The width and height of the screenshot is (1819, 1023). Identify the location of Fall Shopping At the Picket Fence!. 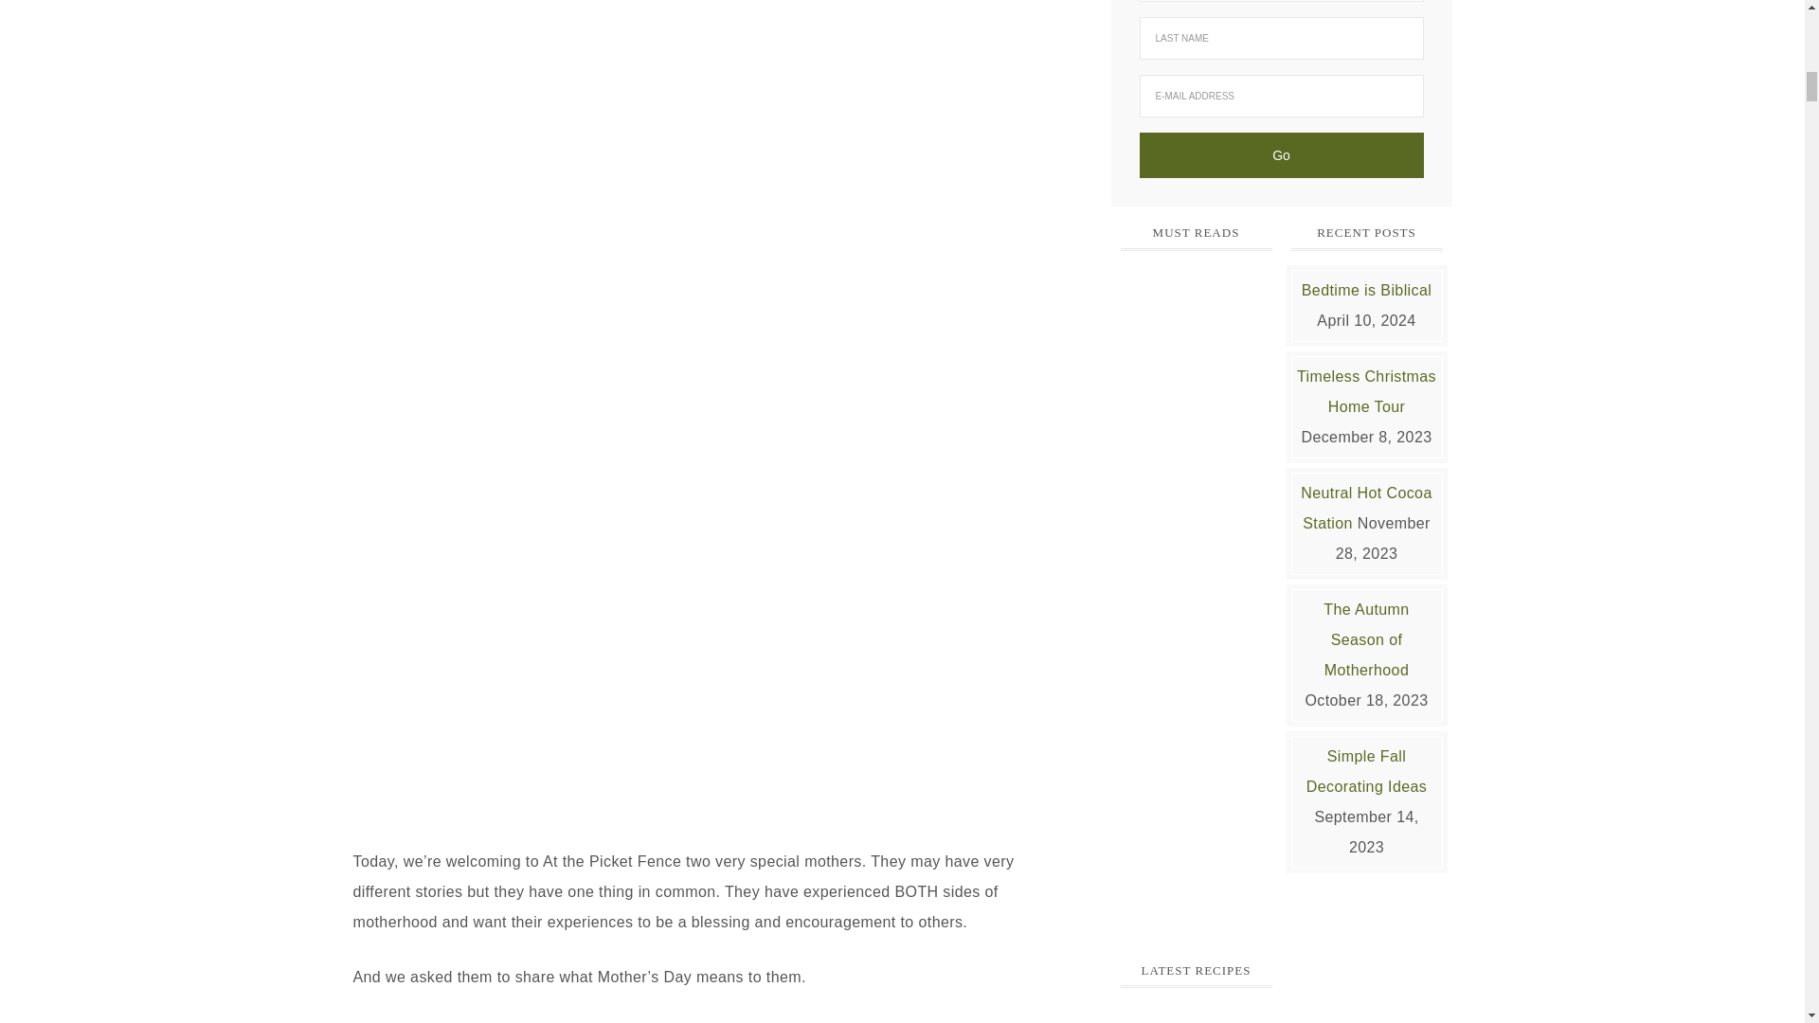
(1196, 786).